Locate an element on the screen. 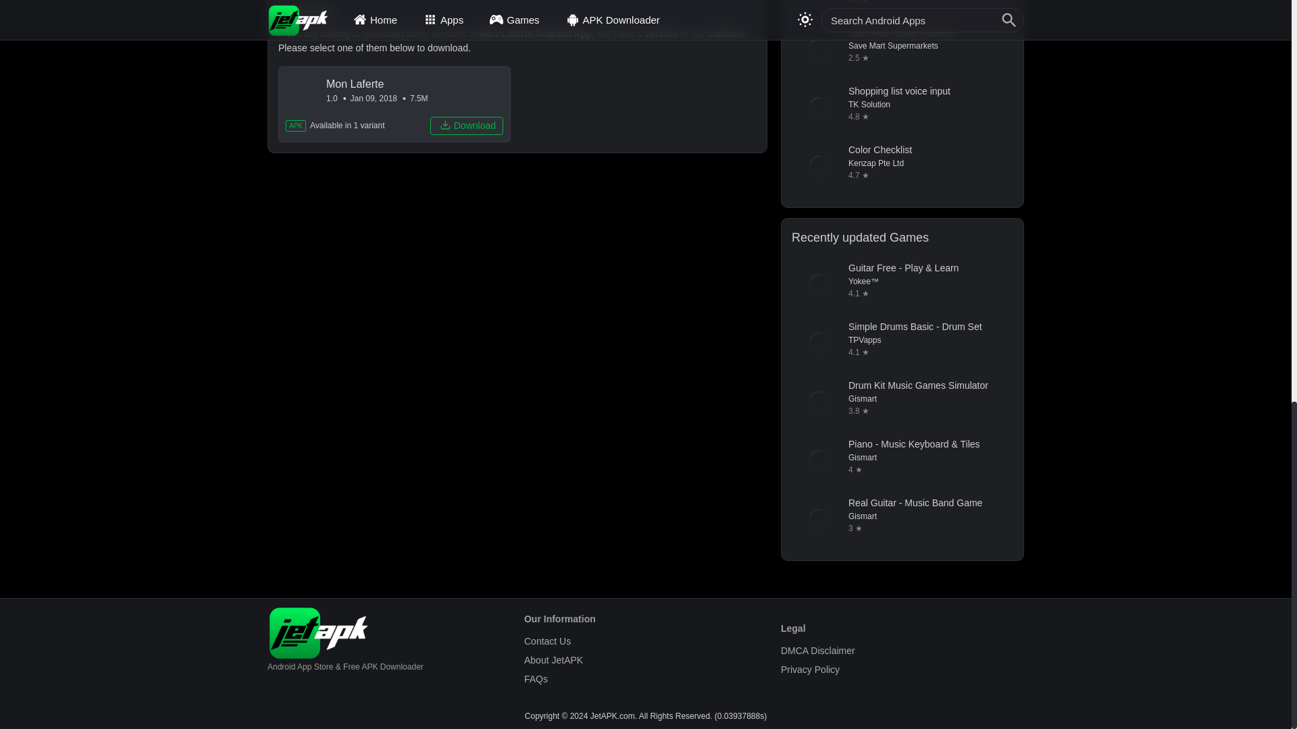 Image resolution: width=1297 pixels, height=729 pixels. Mon Laferte 1.0 older version APK is located at coordinates (395, 104).